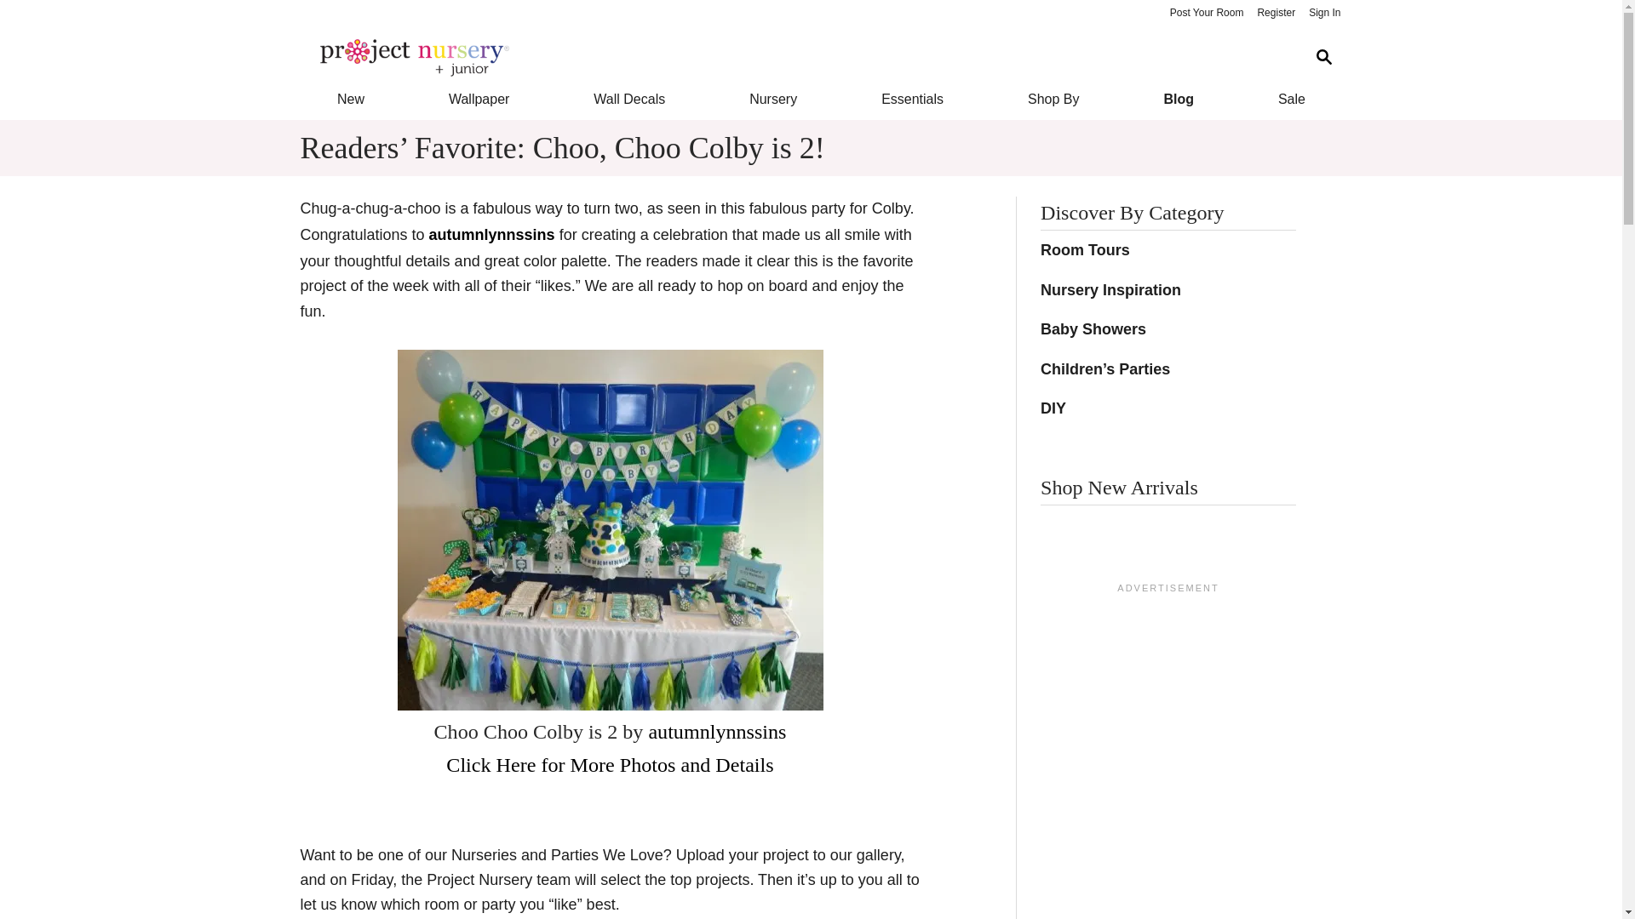 The width and height of the screenshot is (1635, 919). I want to click on Search, so click(1323, 57).